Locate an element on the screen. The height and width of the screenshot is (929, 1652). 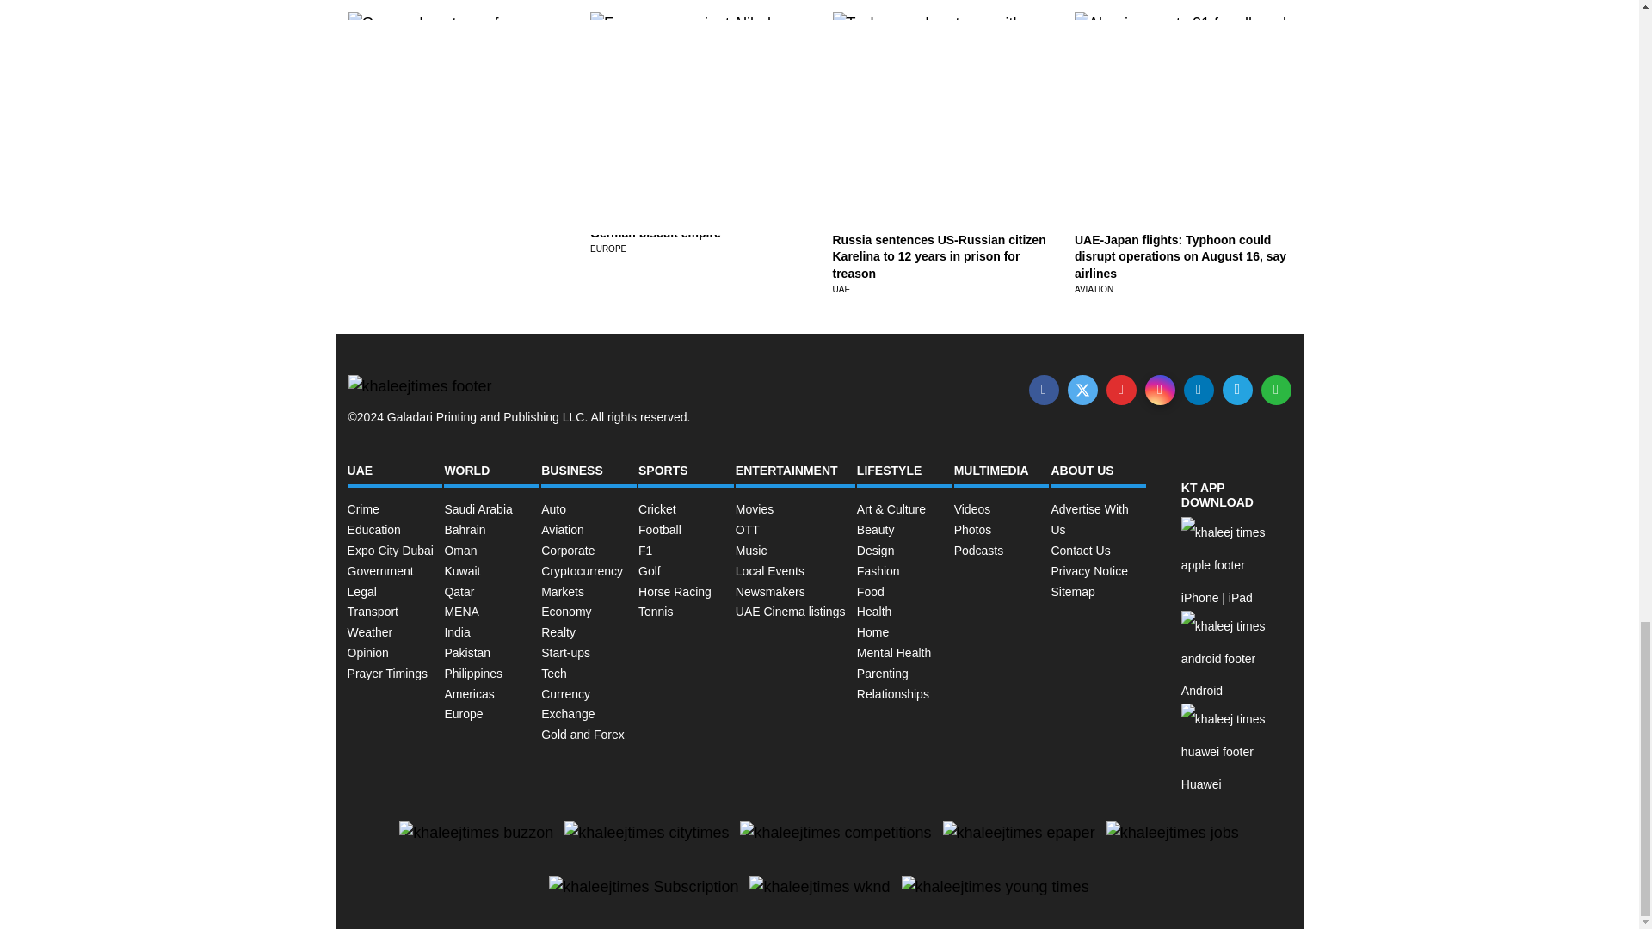
More Nazi forced labour found at German biscuit empire is located at coordinates (683, 225).